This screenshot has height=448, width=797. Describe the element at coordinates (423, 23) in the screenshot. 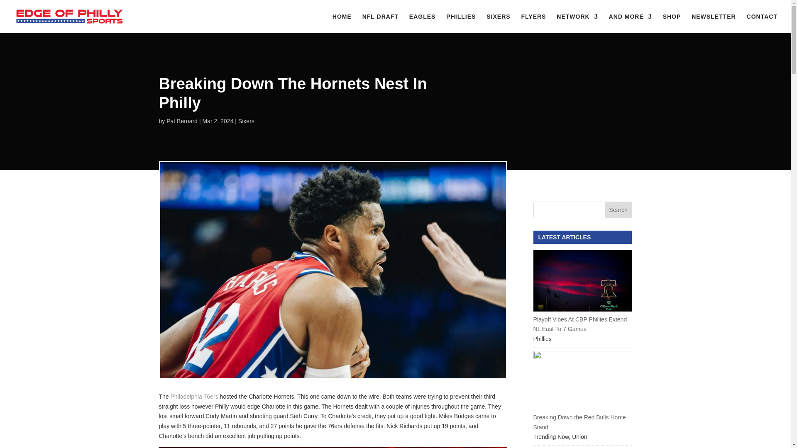

I see `EAGLES` at that location.